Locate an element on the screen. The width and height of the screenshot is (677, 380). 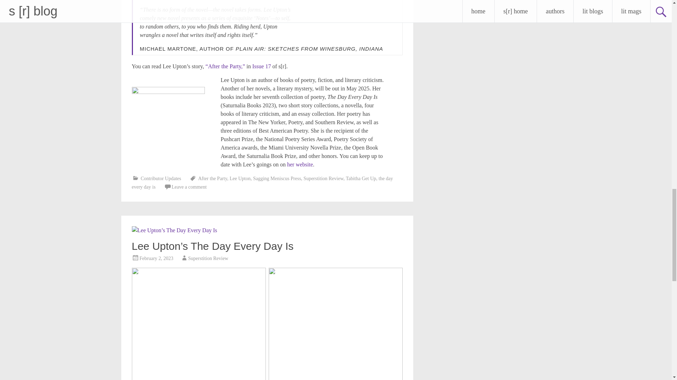
Leave a comment is located at coordinates (189, 186).